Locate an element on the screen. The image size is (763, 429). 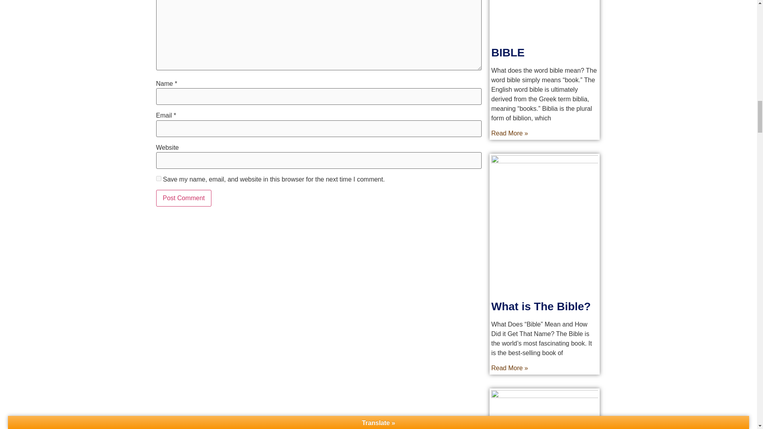
Post Comment is located at coordinates (183, 198).